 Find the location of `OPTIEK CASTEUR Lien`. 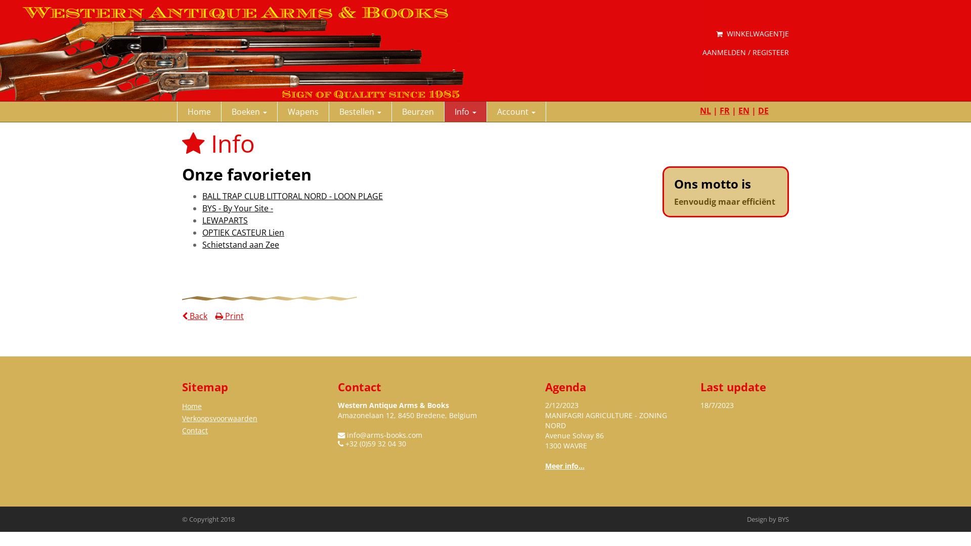

OPTIEK CASTEUR Lien is located at coordinates (243, 233).